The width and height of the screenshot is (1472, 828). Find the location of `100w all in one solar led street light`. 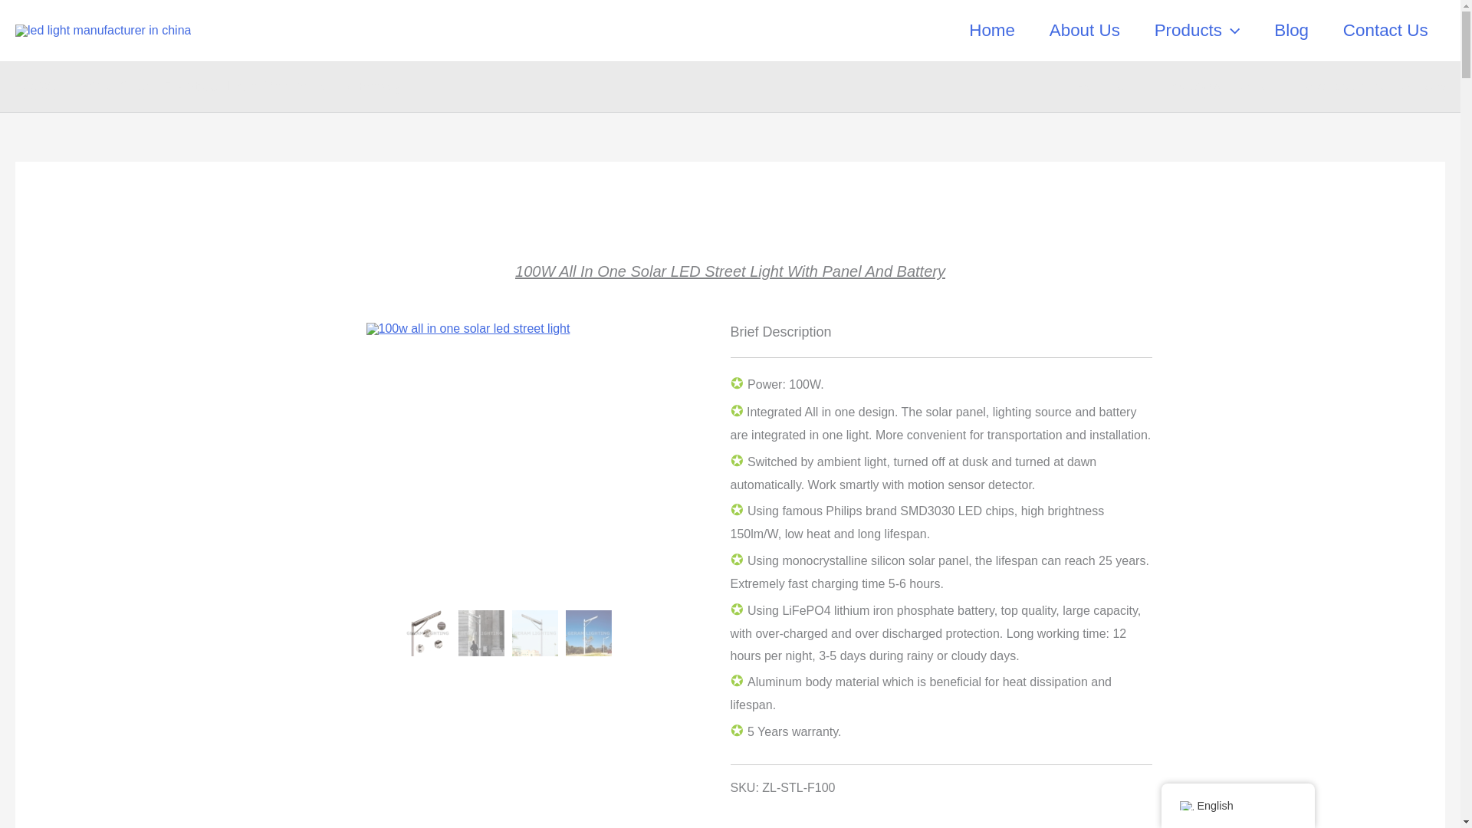

100w all in one solar led street light is located at coordinates (535, 633).